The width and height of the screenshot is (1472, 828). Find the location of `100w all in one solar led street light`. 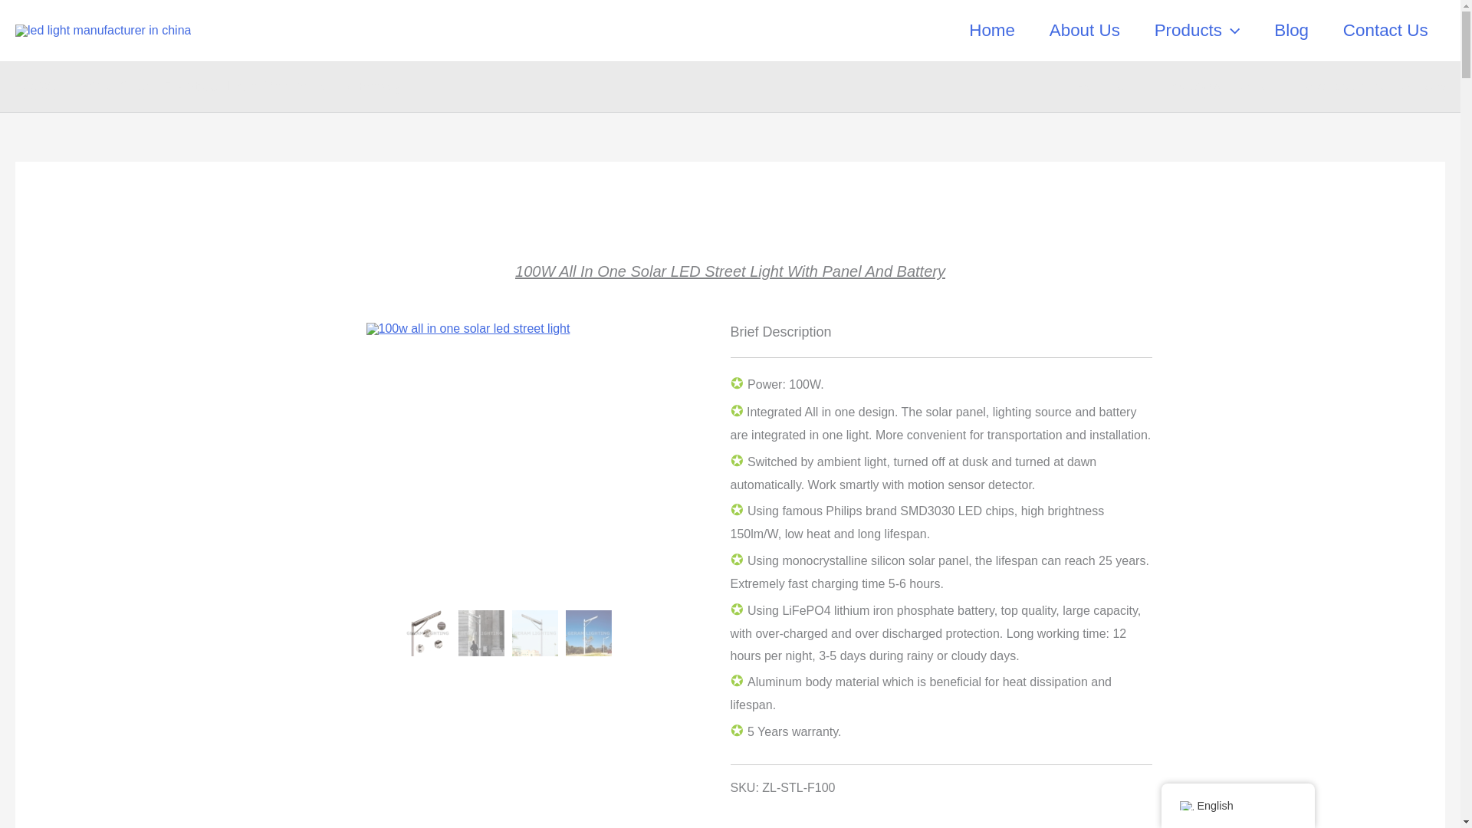

100w all in one solar led street light is located at coordinates (535, 633).